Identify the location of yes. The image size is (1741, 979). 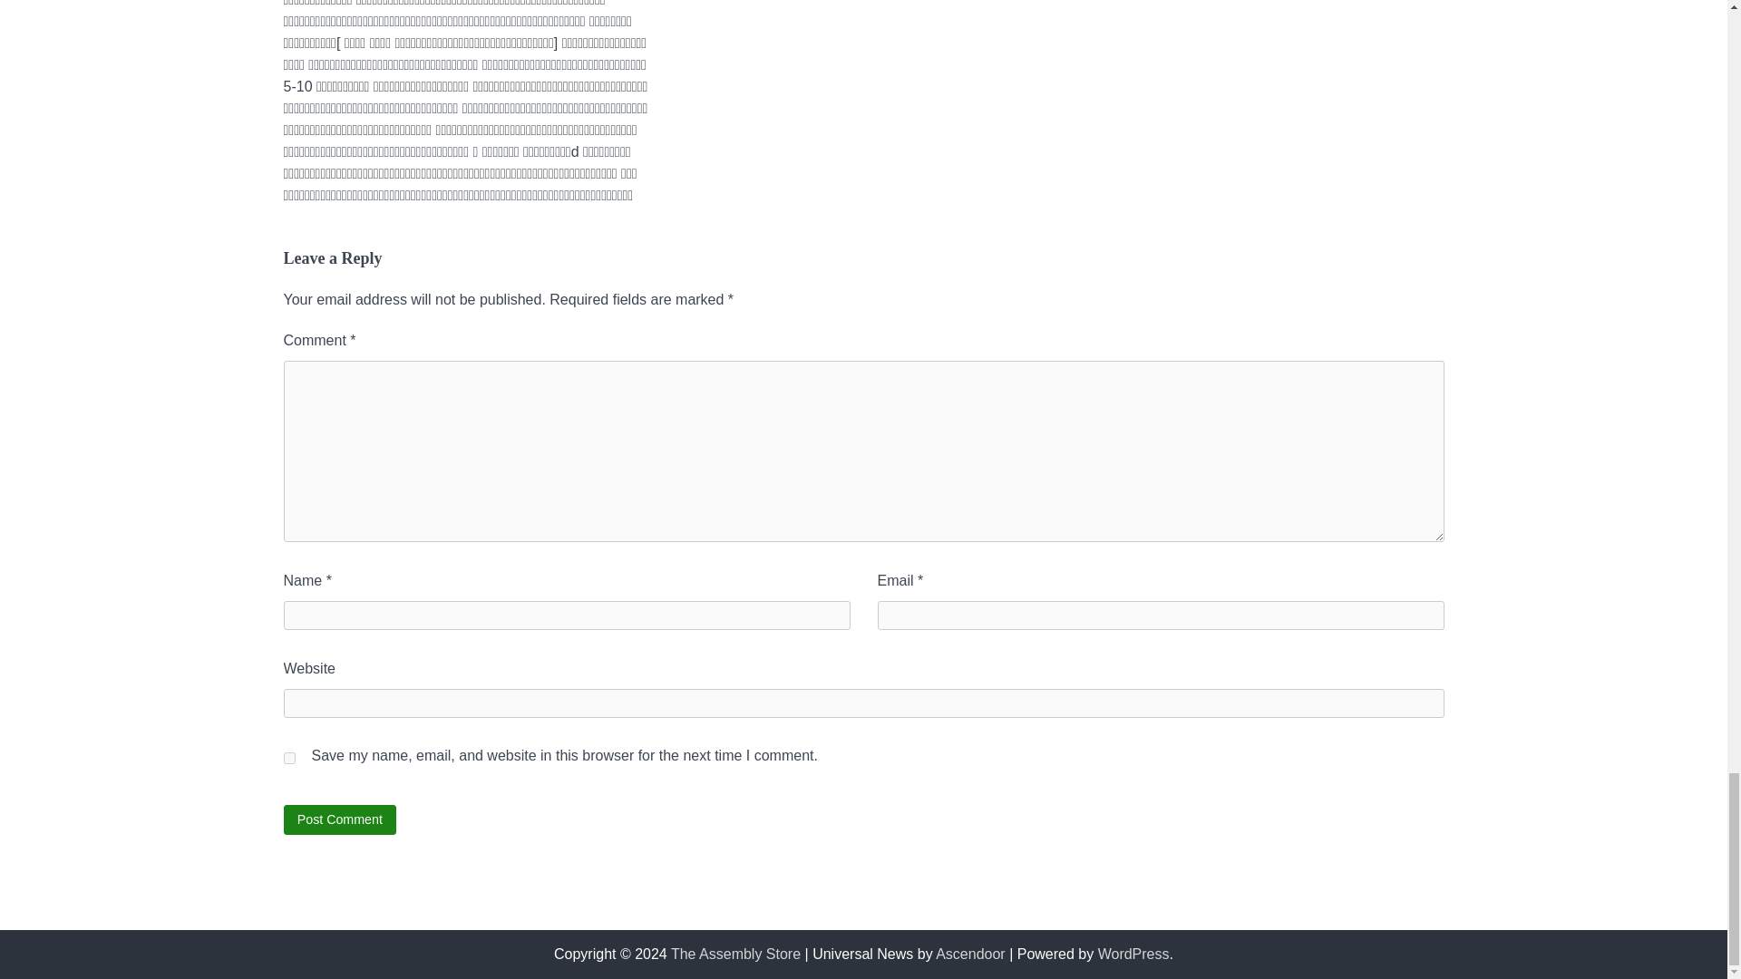
(288, 758).